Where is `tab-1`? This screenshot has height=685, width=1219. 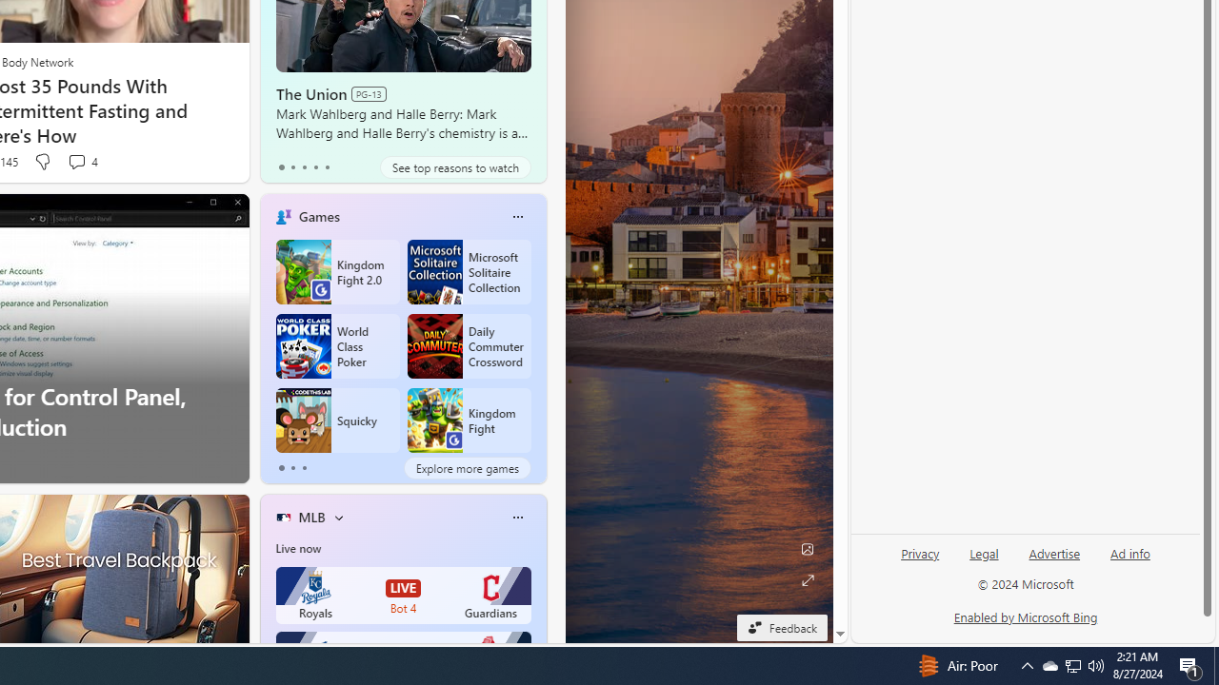
tab-1 is located at coordinates (291, 468).